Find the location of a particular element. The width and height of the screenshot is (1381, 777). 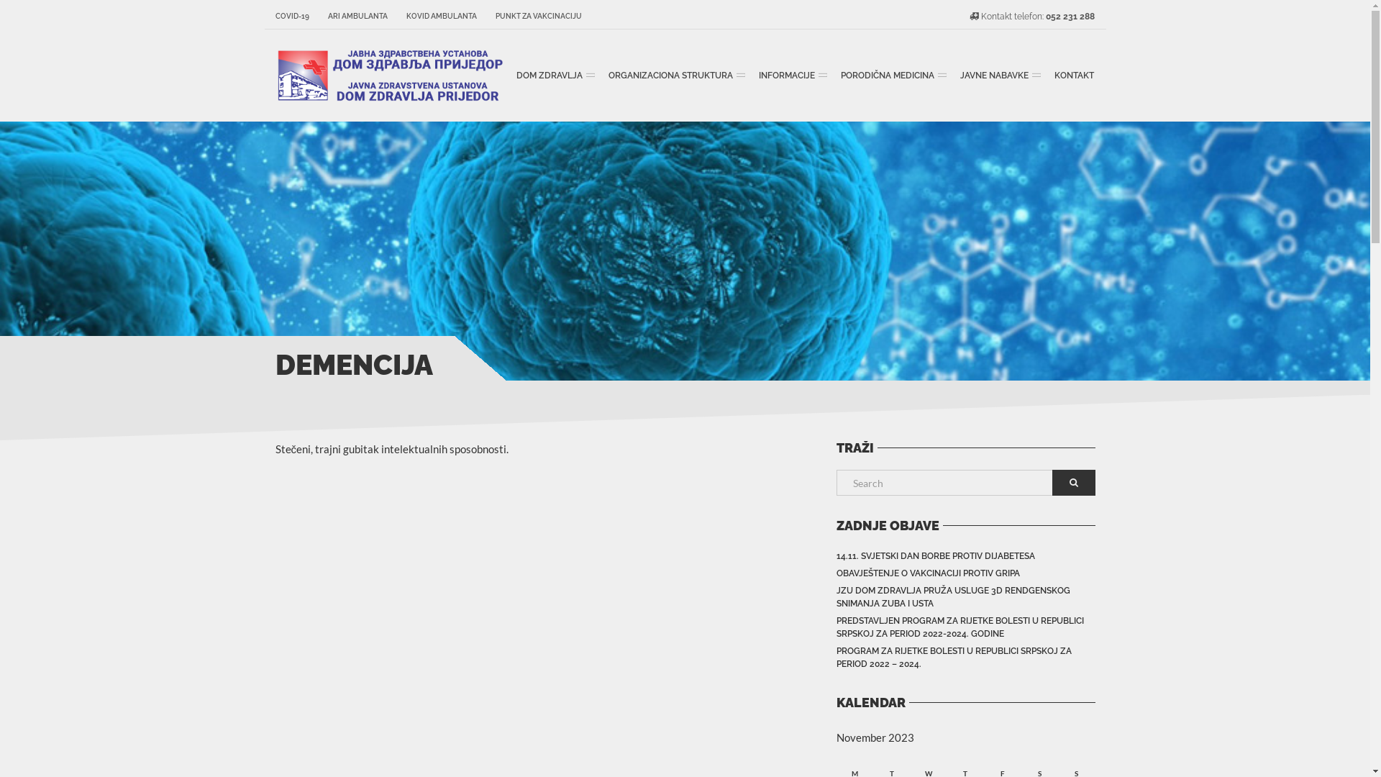

KOVID AMBULANTA is located at coordinates (442, 17).